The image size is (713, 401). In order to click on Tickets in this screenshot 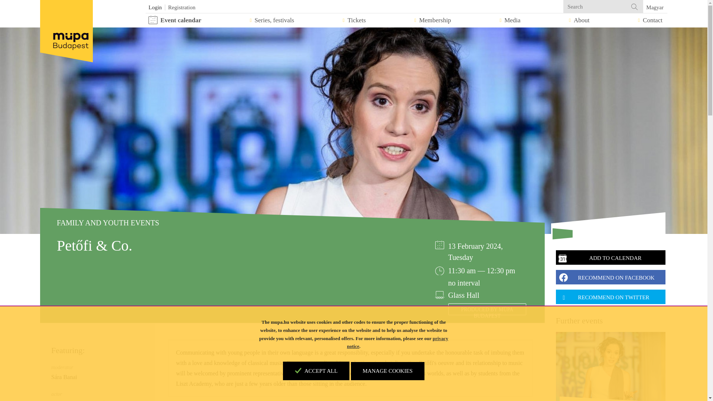, I will do `click(354, 20)`.